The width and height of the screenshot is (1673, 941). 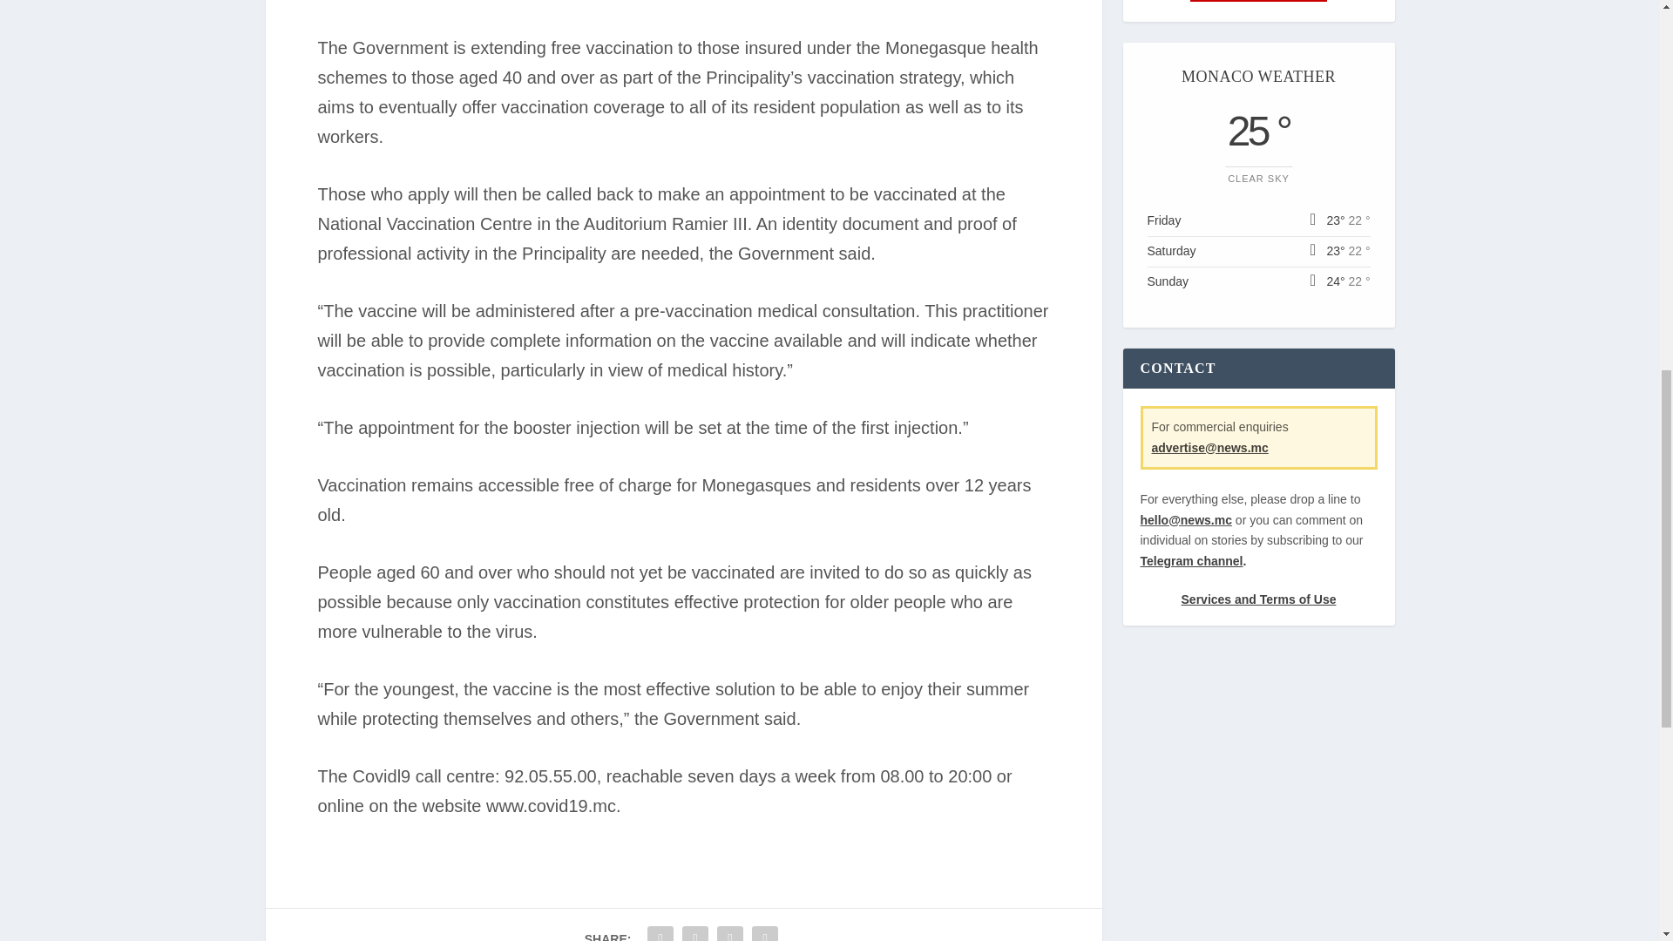 What do you see at coordinates (694, 931) in the screenshot?
I see `Share "Monaco extends vaccination for employees" via Twitter` at bounding box center [694, 931].